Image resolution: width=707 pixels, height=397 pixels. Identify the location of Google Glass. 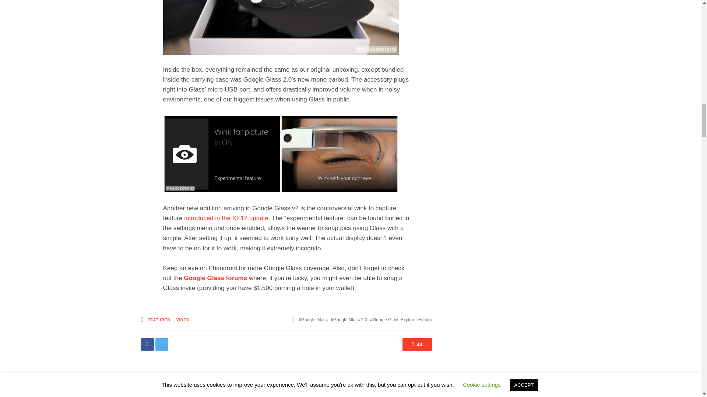
(313, 319).